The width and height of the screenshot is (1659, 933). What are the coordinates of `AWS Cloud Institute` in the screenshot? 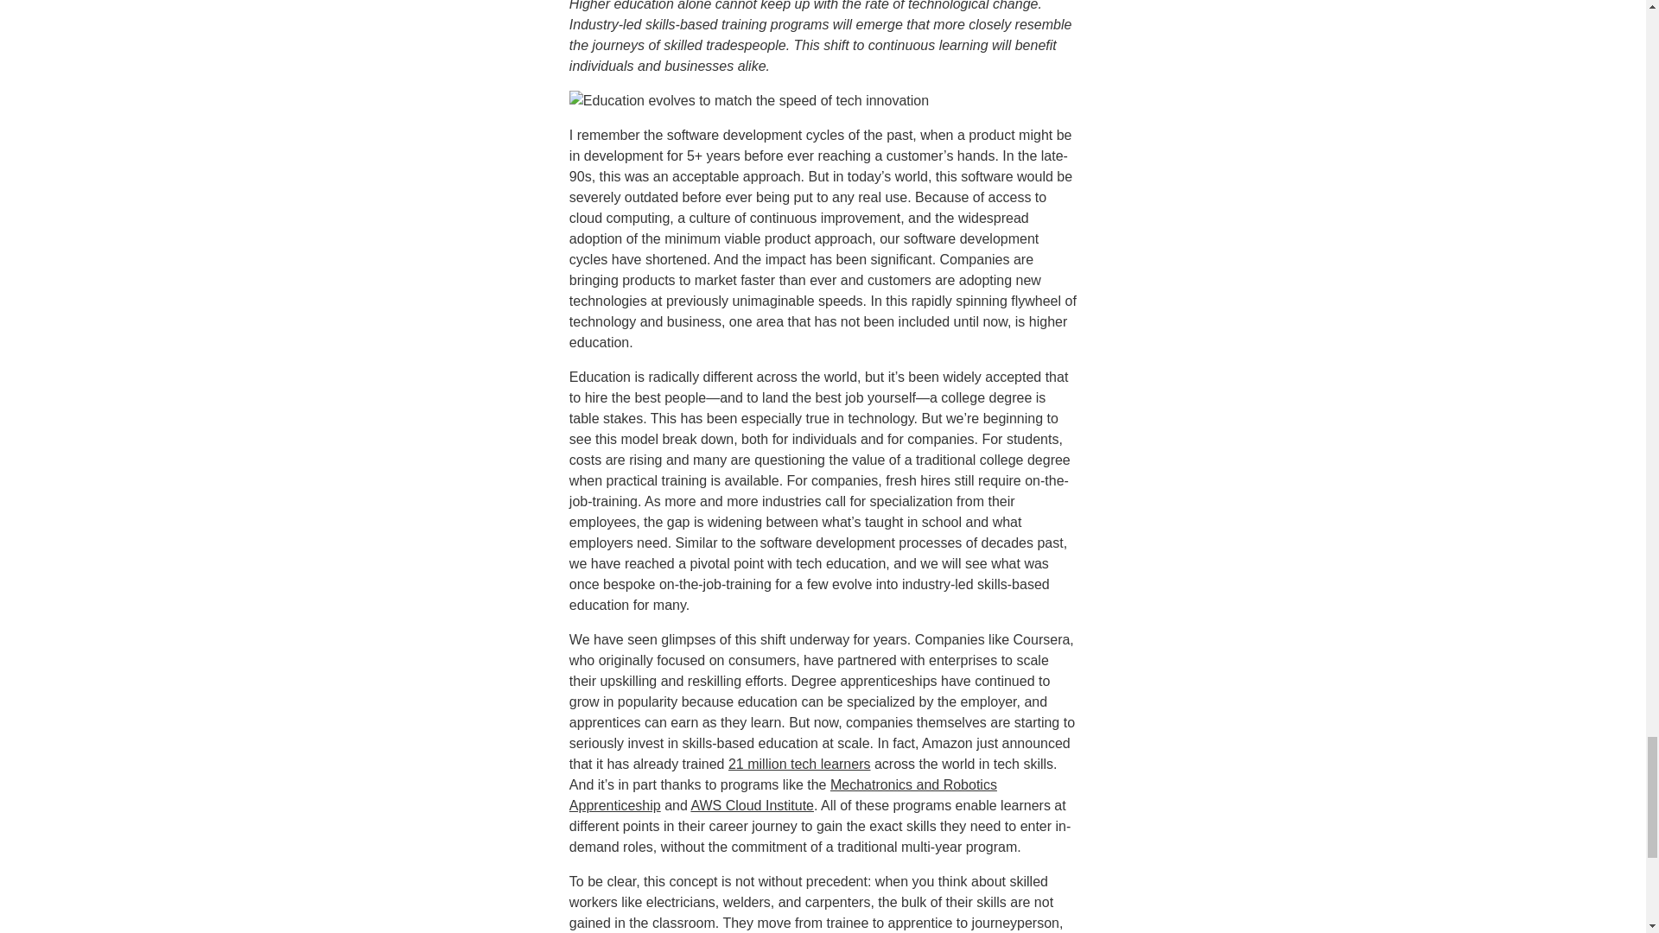 It's located at (752, 805).